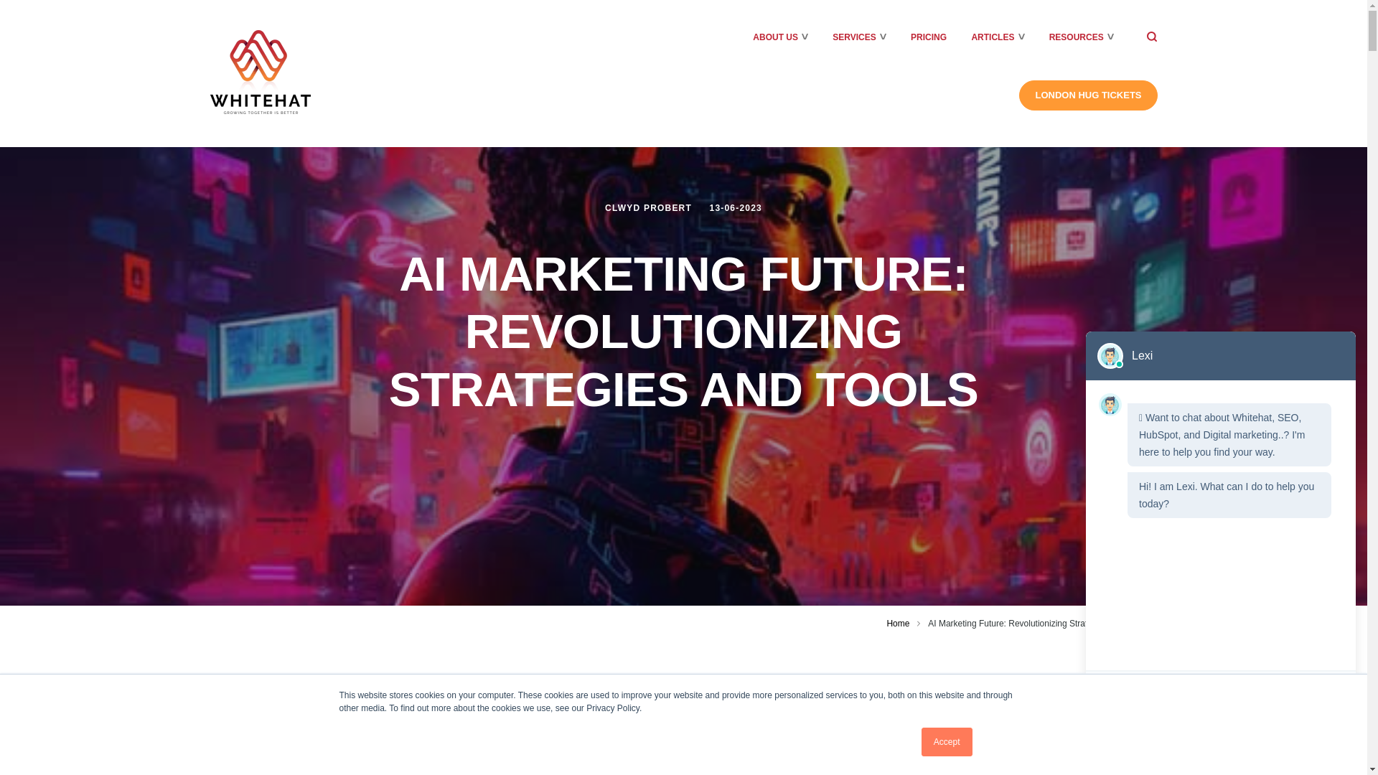 Image resolution: width=1378 pixels, height=775 pixels. What do you see at coordinates (708, 729) in the screenshot?
I see `ML` at bounding box center [708, 729].